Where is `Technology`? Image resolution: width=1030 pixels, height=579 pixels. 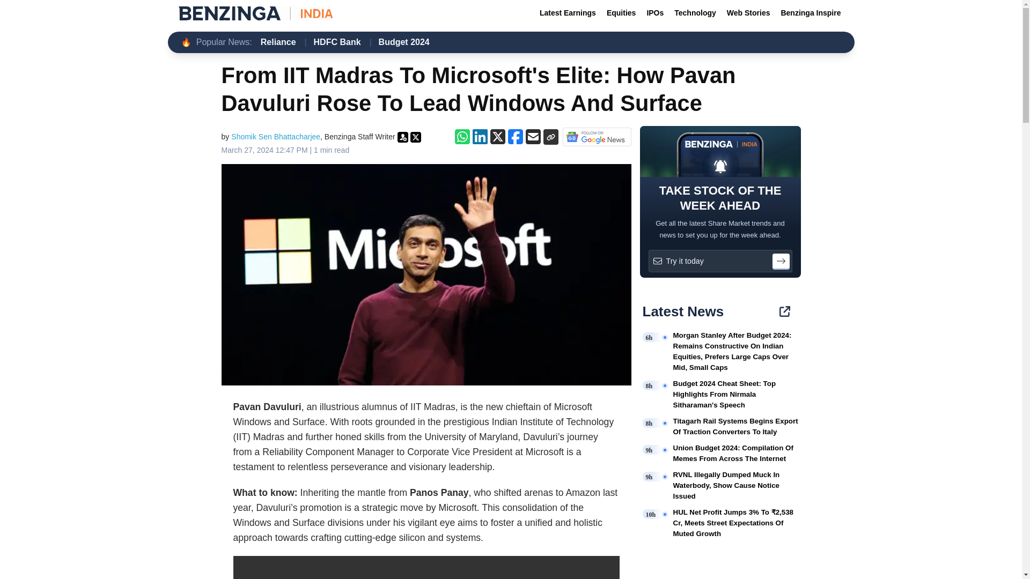
Technology is located at coordinates (695, 13).